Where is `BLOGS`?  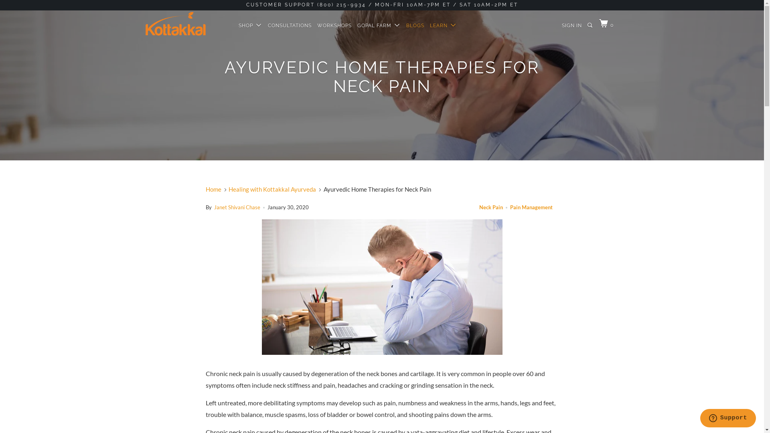
BLOGS is located at coordinates (415, 26).